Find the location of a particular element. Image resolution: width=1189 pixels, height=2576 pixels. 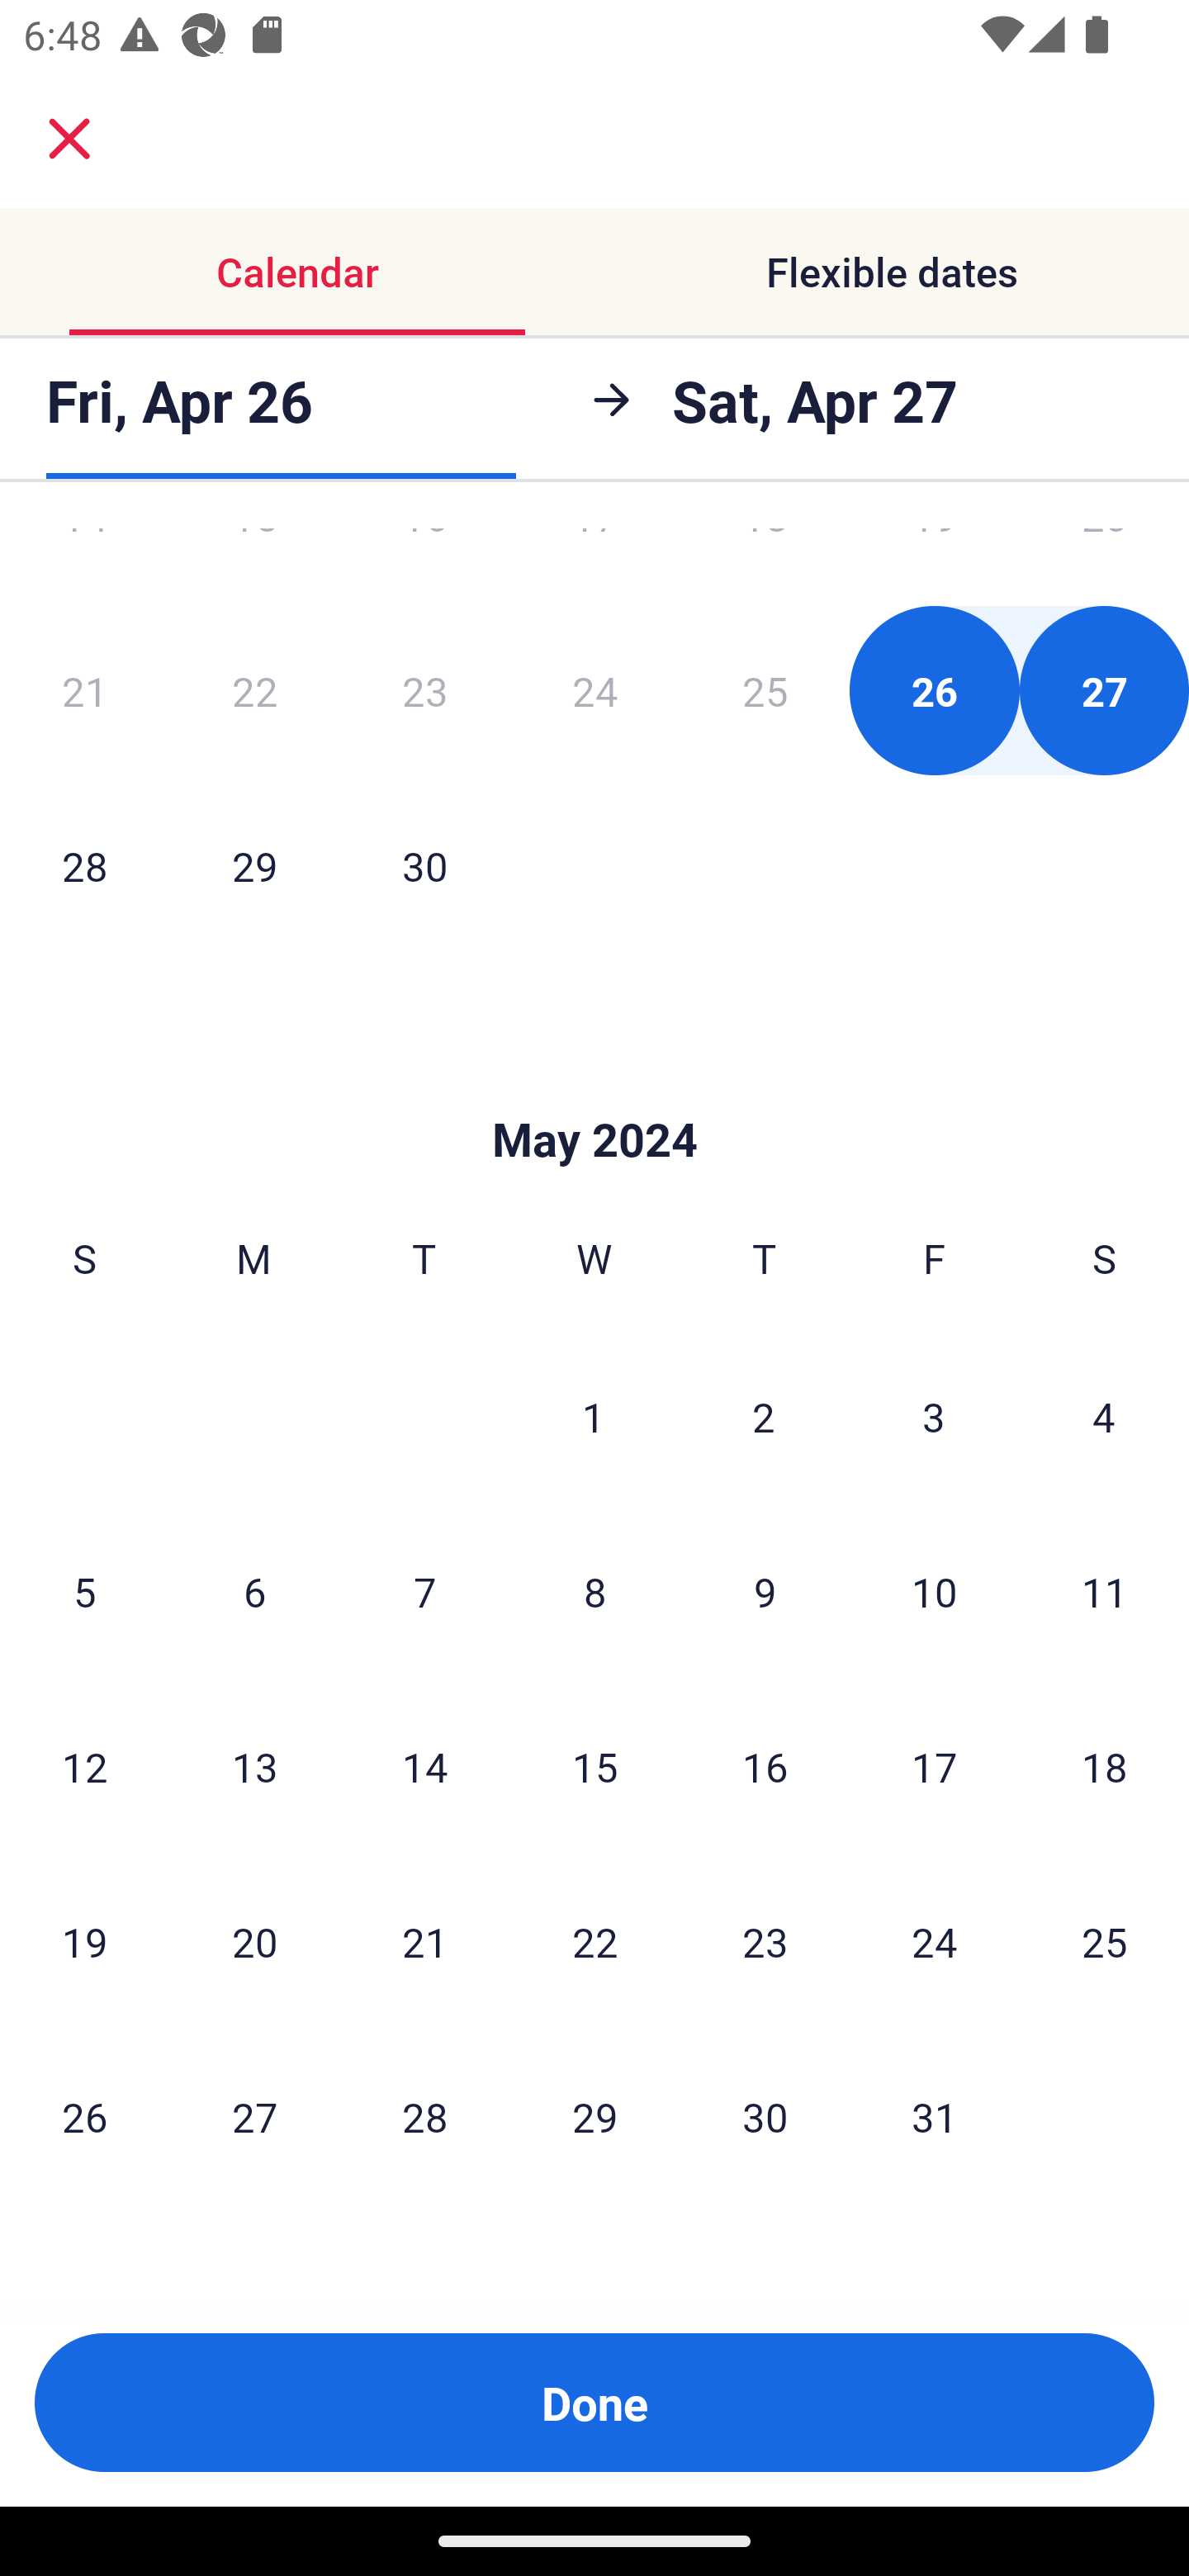

15 Wednesday, May 15, 2024 is located at coordinates (594, 1767).